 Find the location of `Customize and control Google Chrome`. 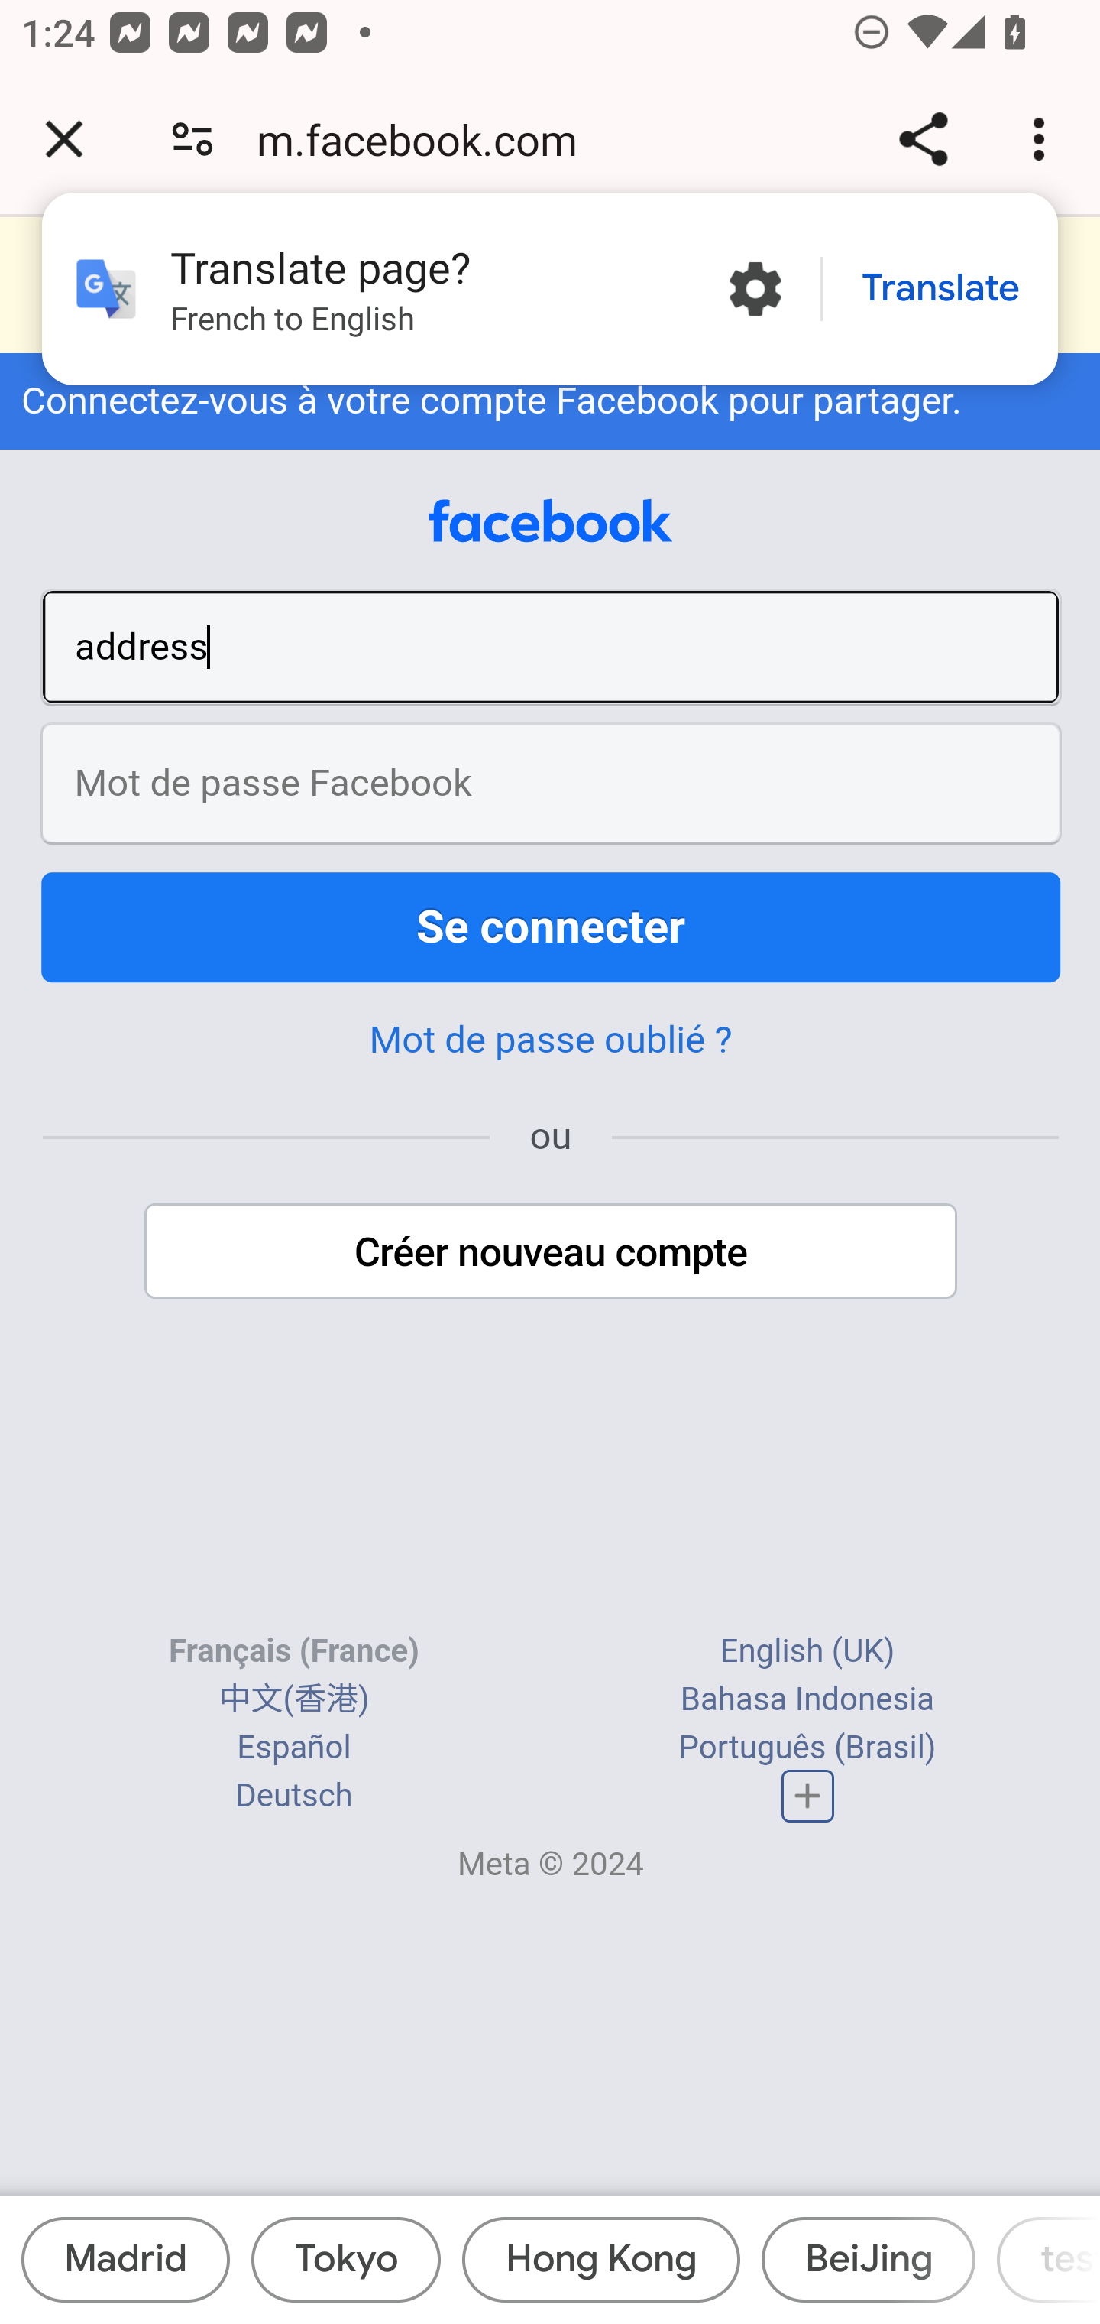

Customize and control Google Chrome is located at coordinates (1043, 139).